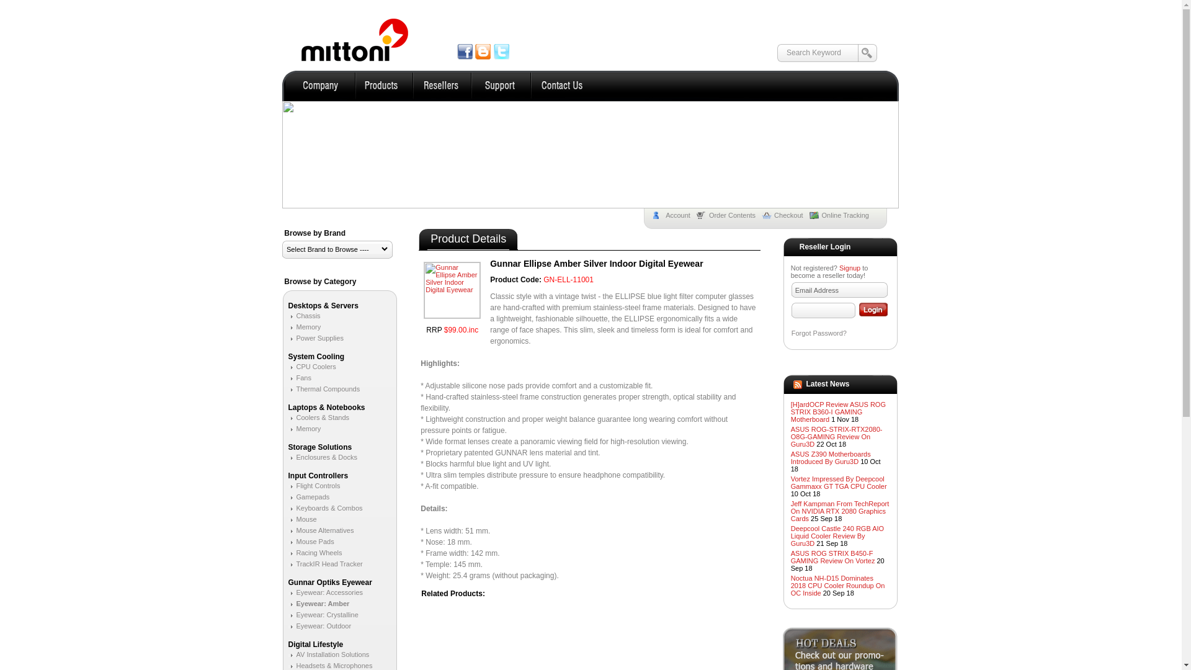 The width and height of the screenshot is (1191, 670). I want to click on Gamepads, so click(309, 497).